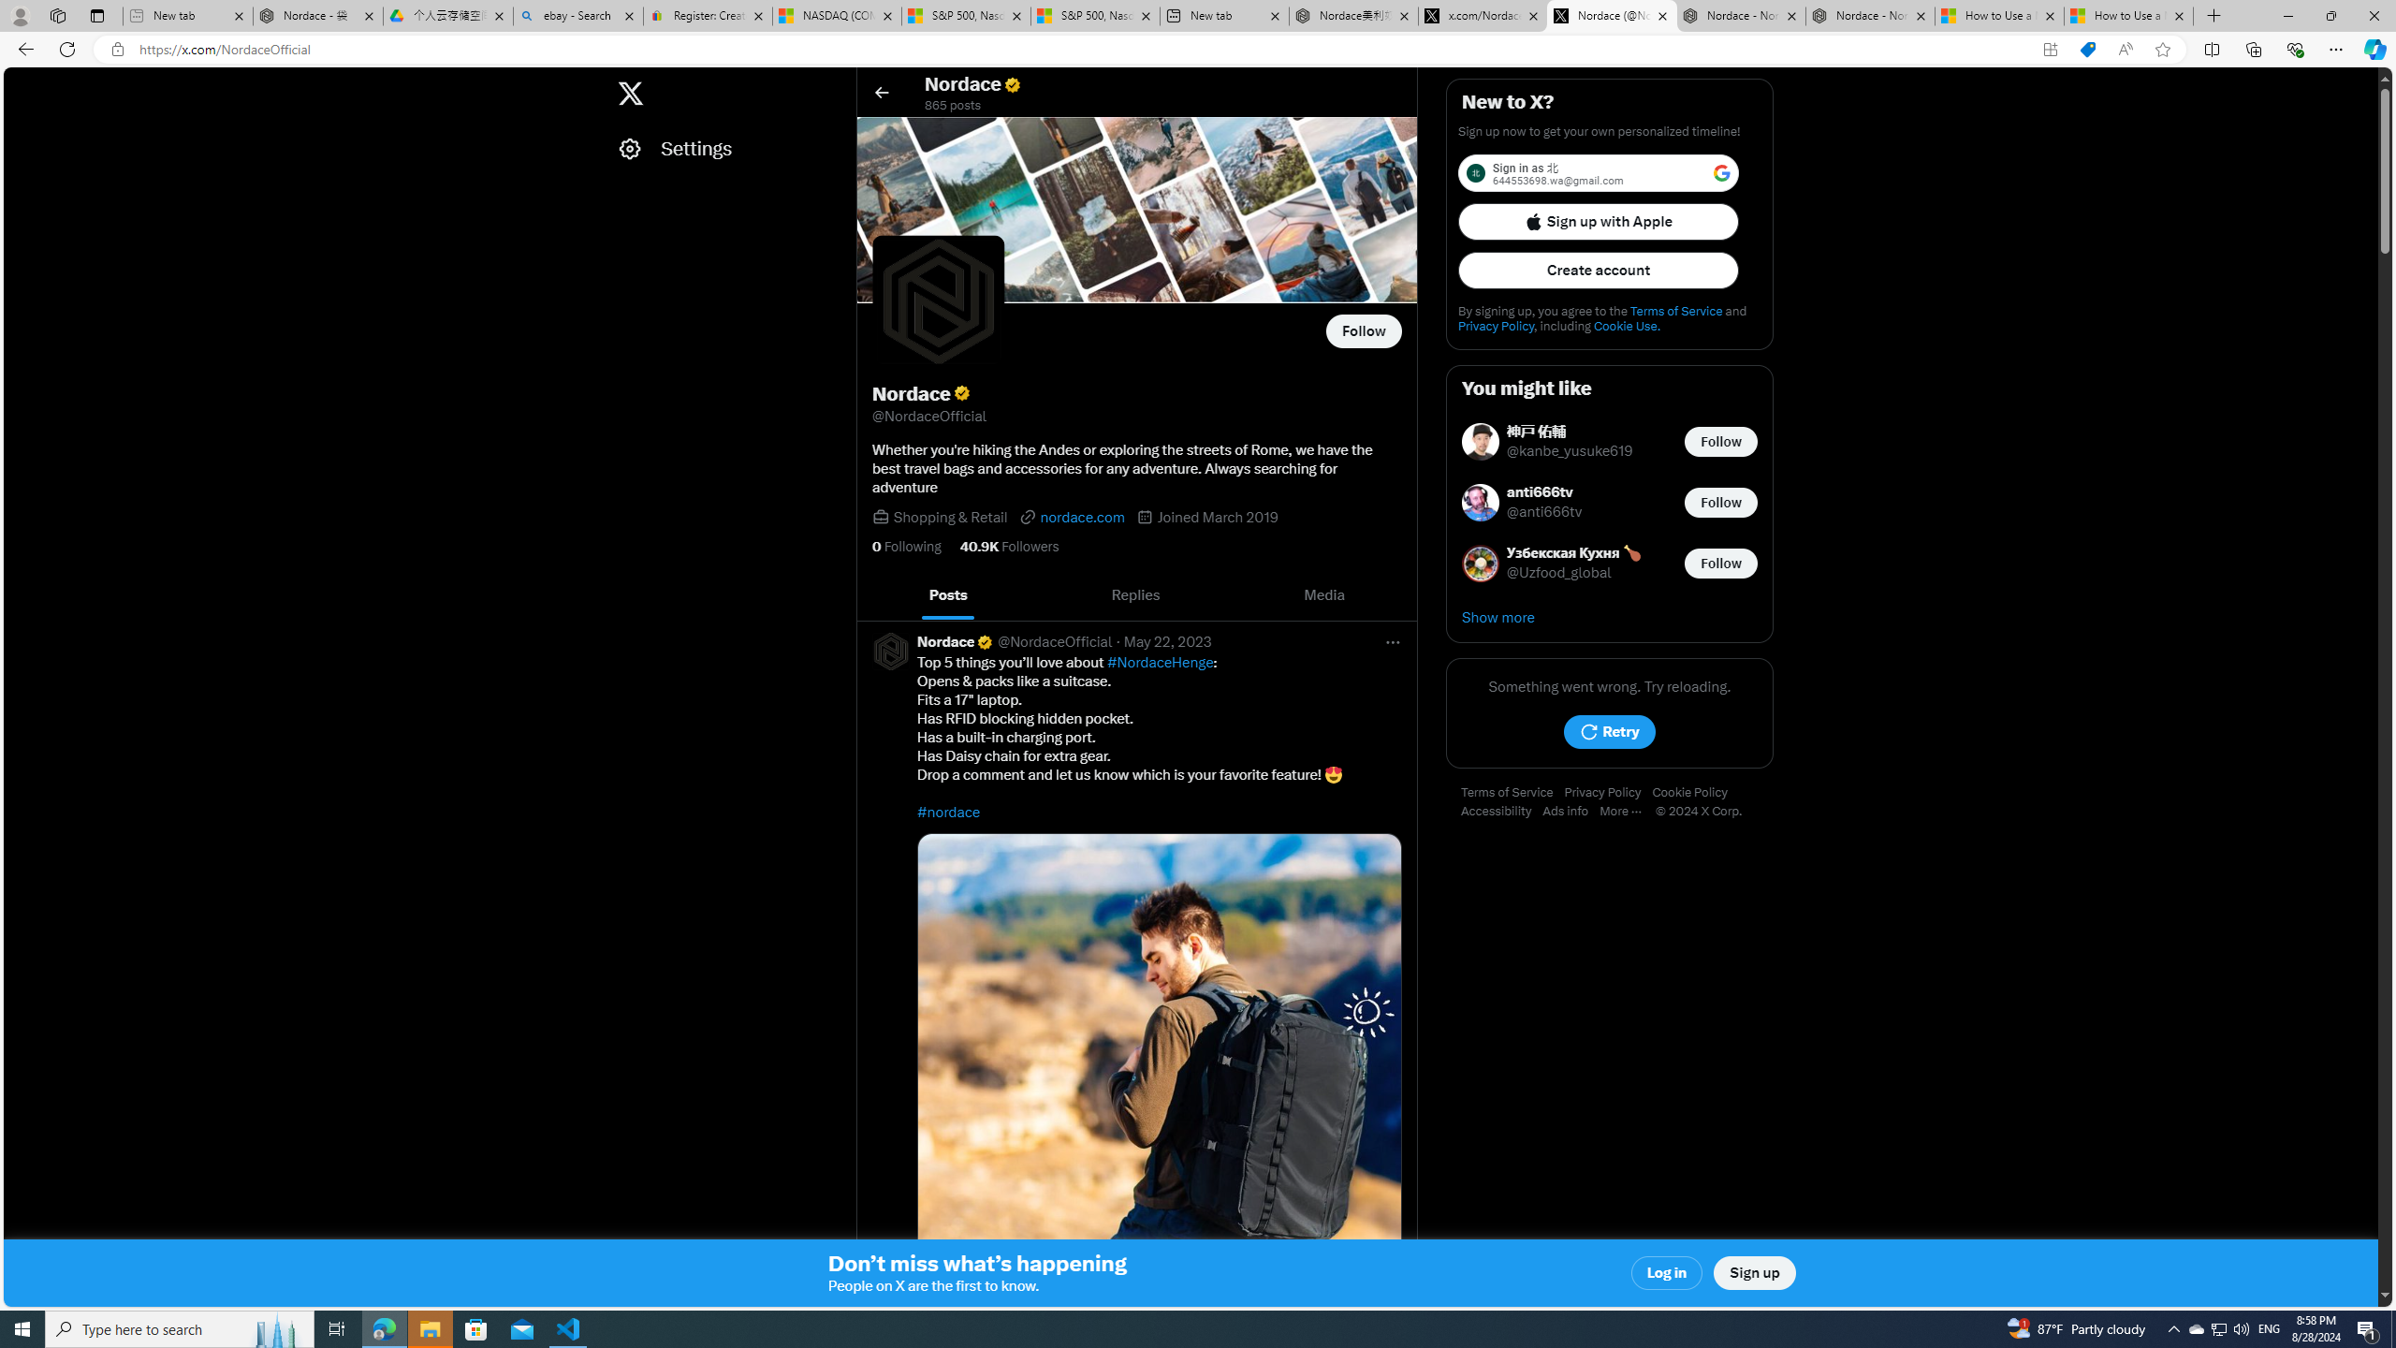  I want to click on Image, so click(1159, 1075).